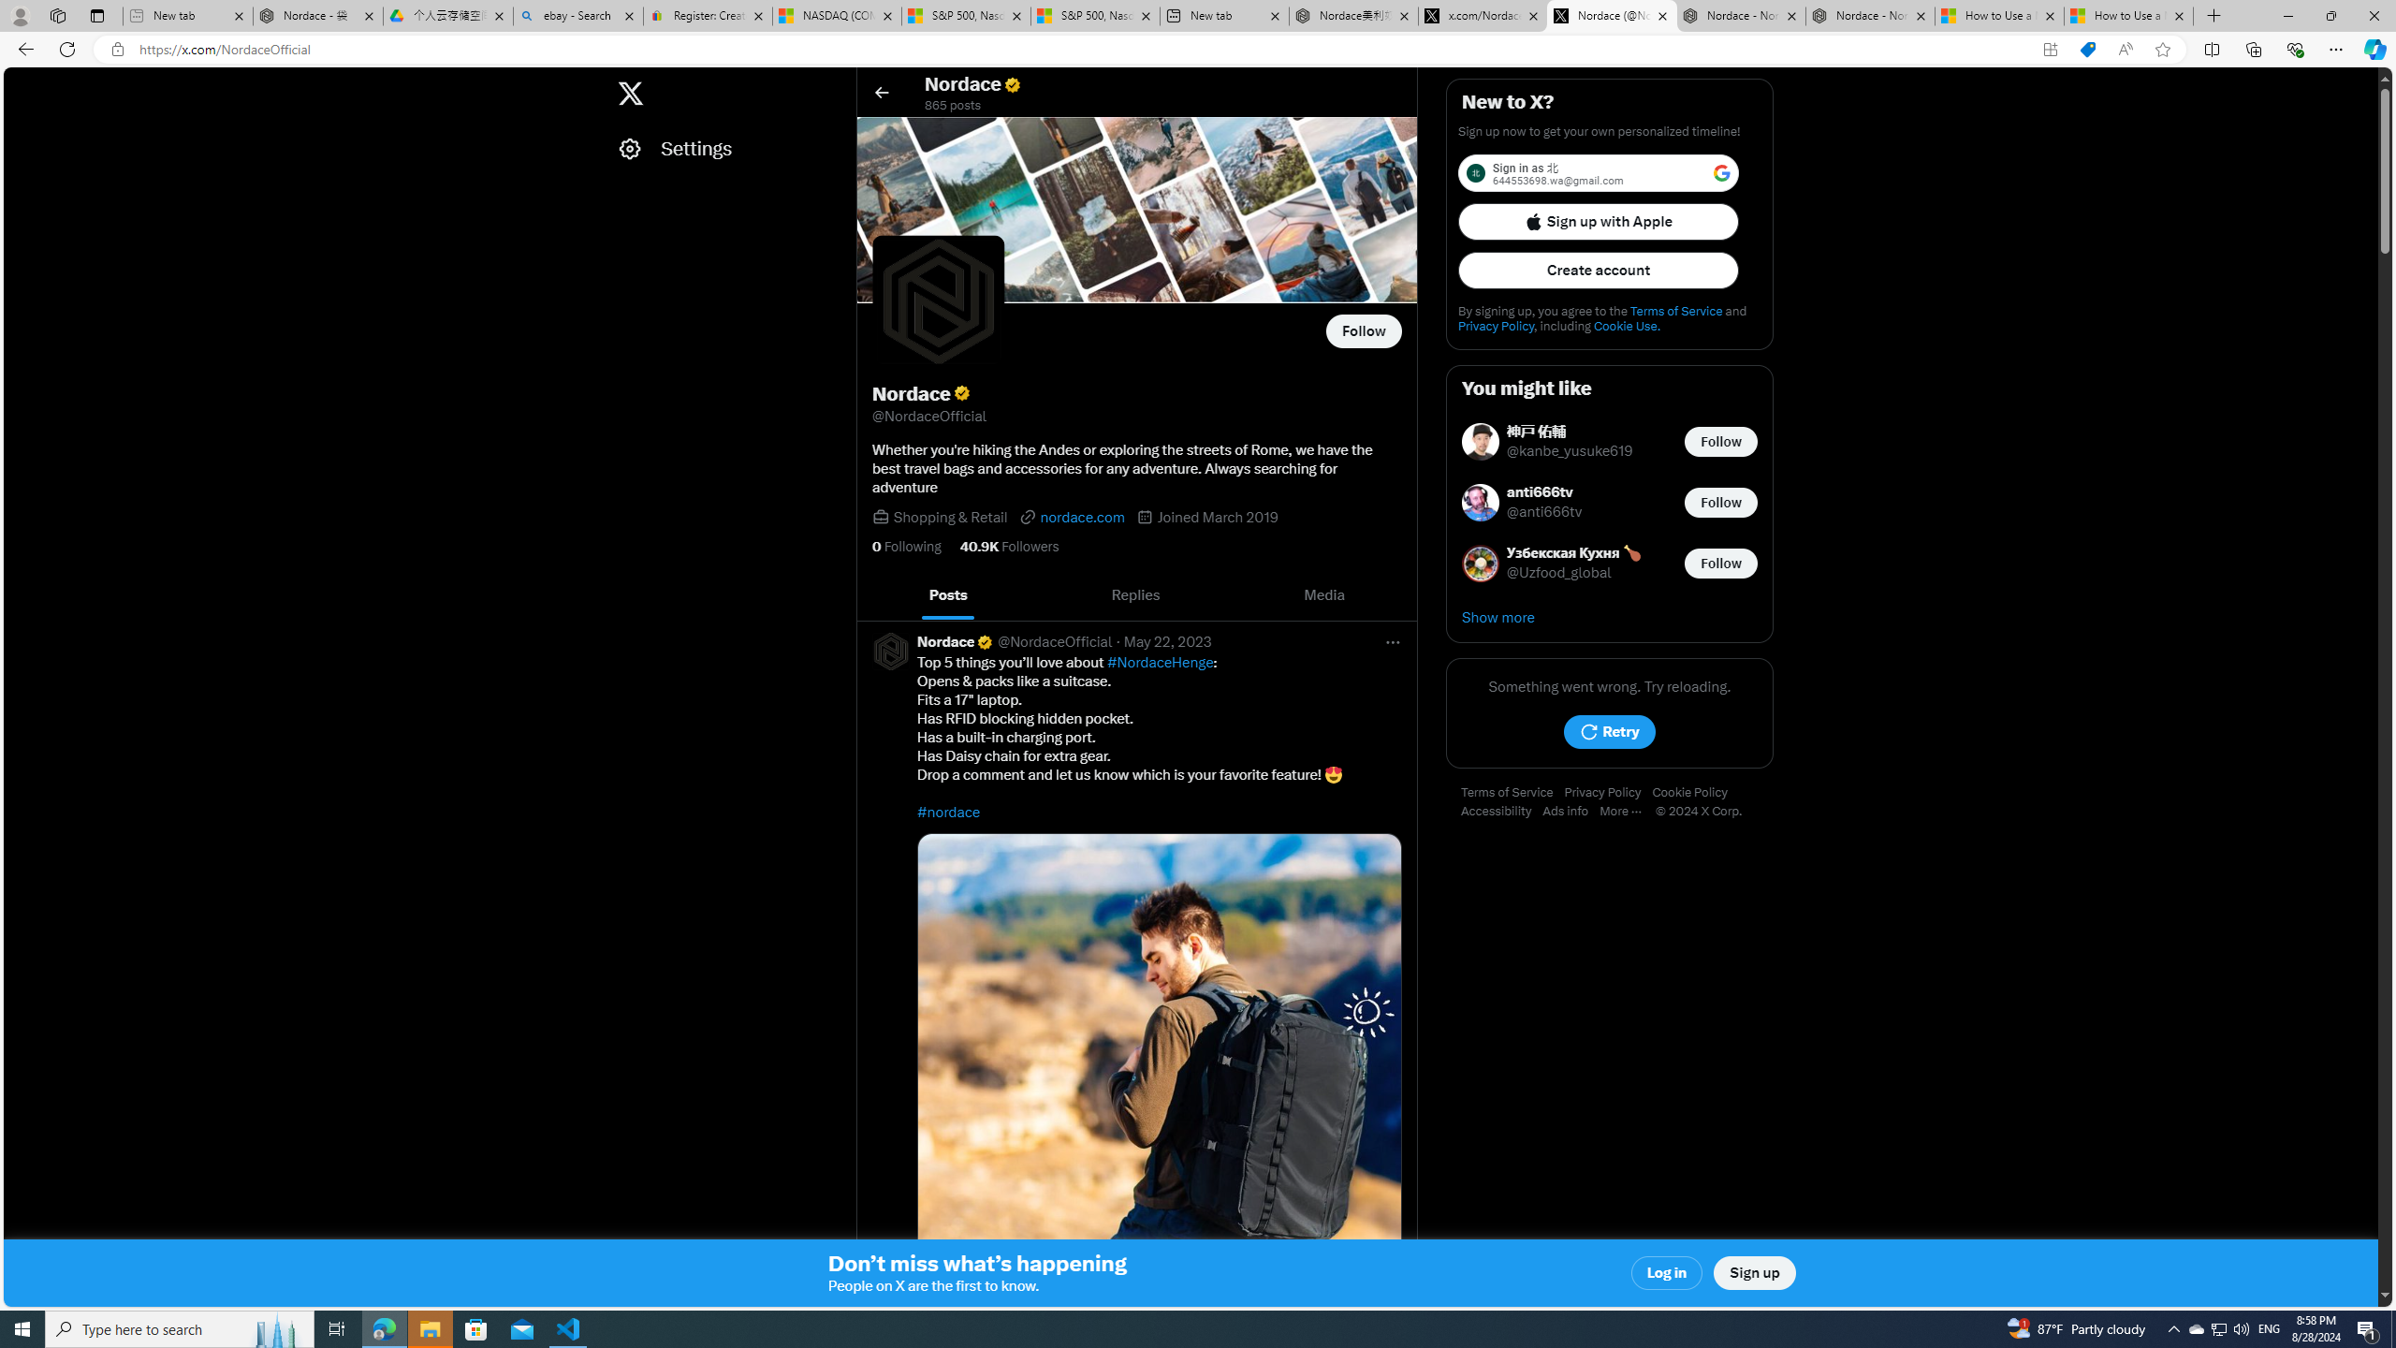  I want to click on Image, so click(1159, 1075).